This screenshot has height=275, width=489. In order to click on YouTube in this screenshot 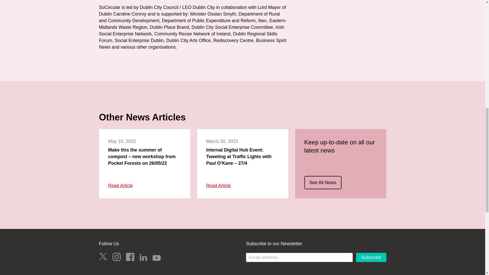, I will do `click(157, 258)`.